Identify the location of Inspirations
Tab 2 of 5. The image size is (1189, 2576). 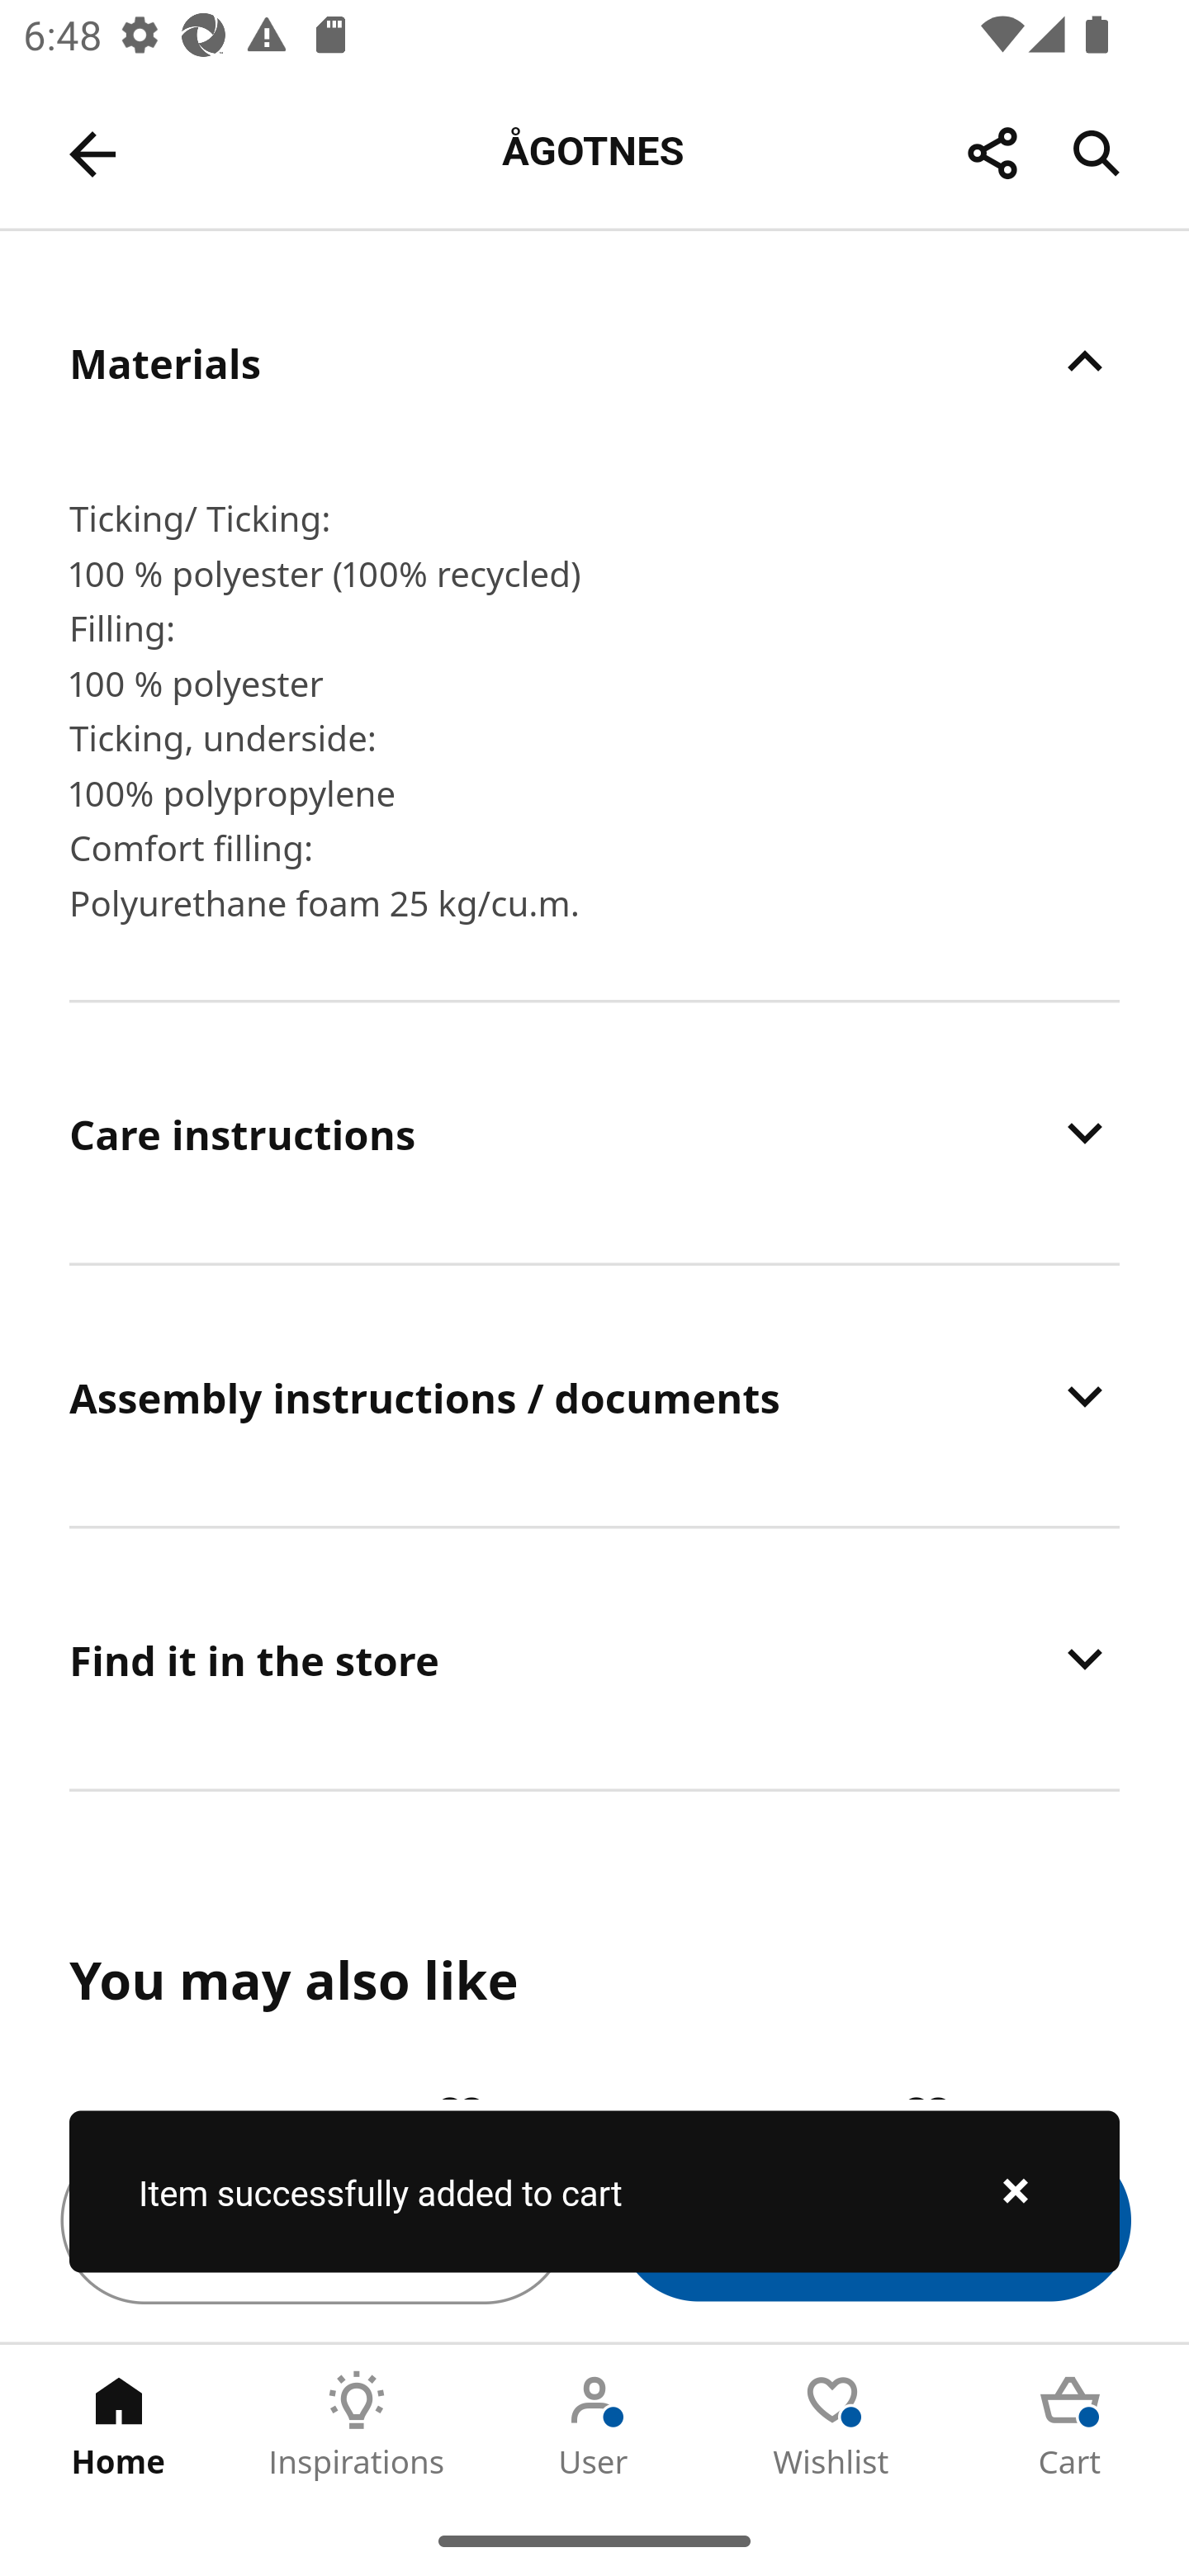
(357, 2425).